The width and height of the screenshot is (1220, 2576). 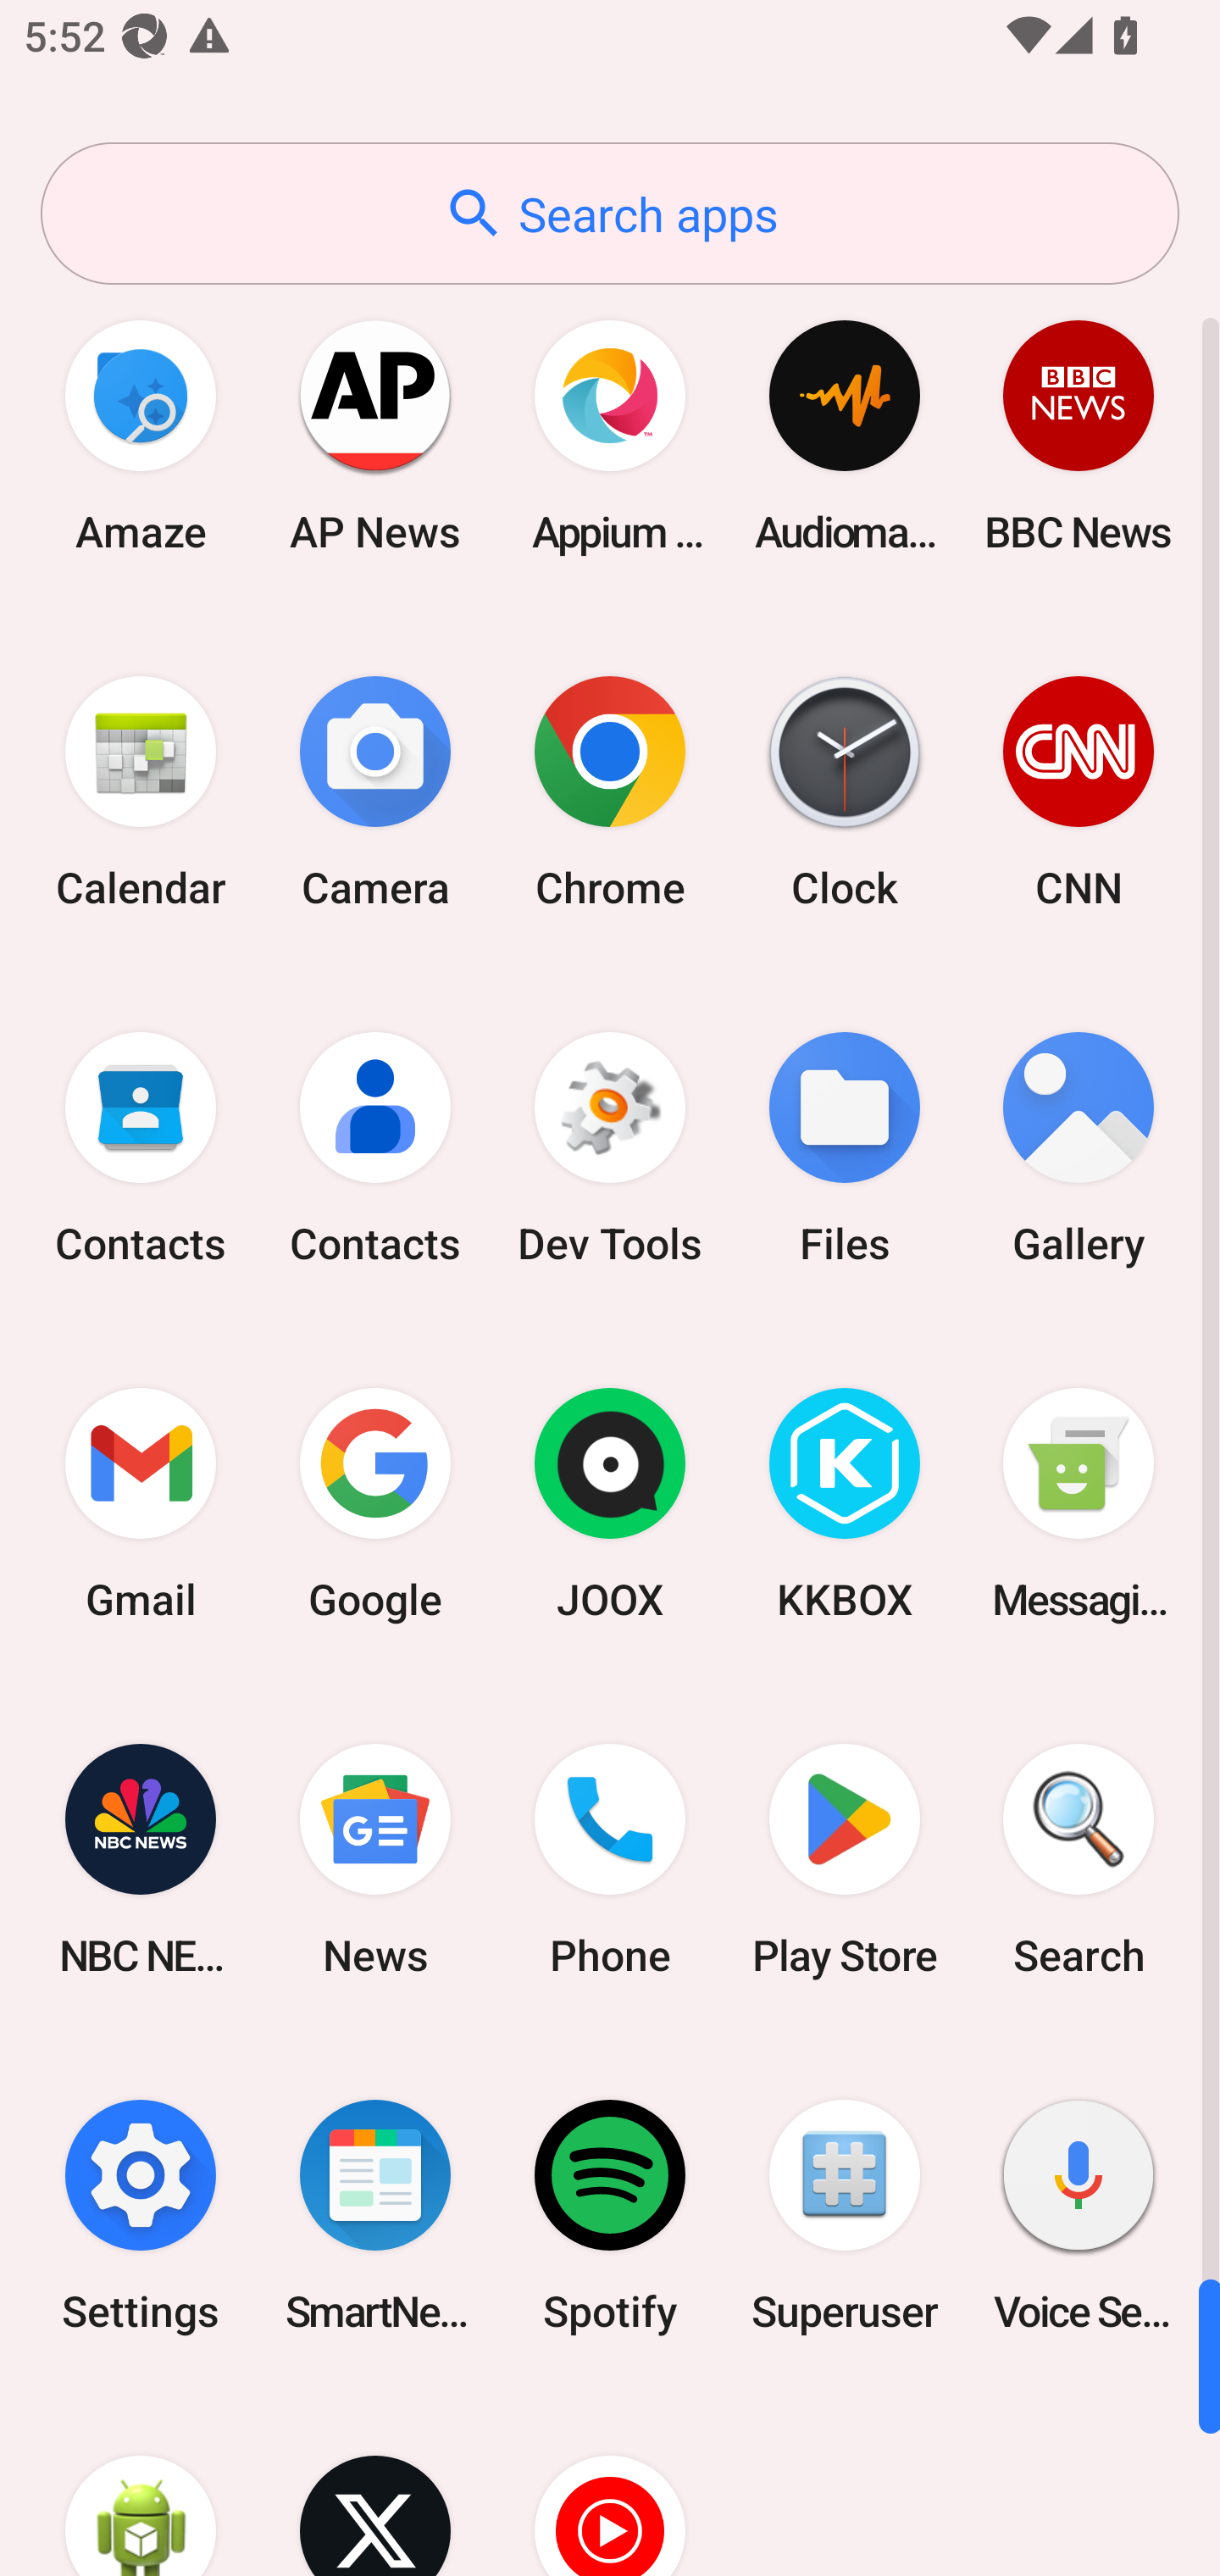 What do you see at coordinates (141, 436) in the screenshot?
I see `Amaze` at bounding box center [141, 436].